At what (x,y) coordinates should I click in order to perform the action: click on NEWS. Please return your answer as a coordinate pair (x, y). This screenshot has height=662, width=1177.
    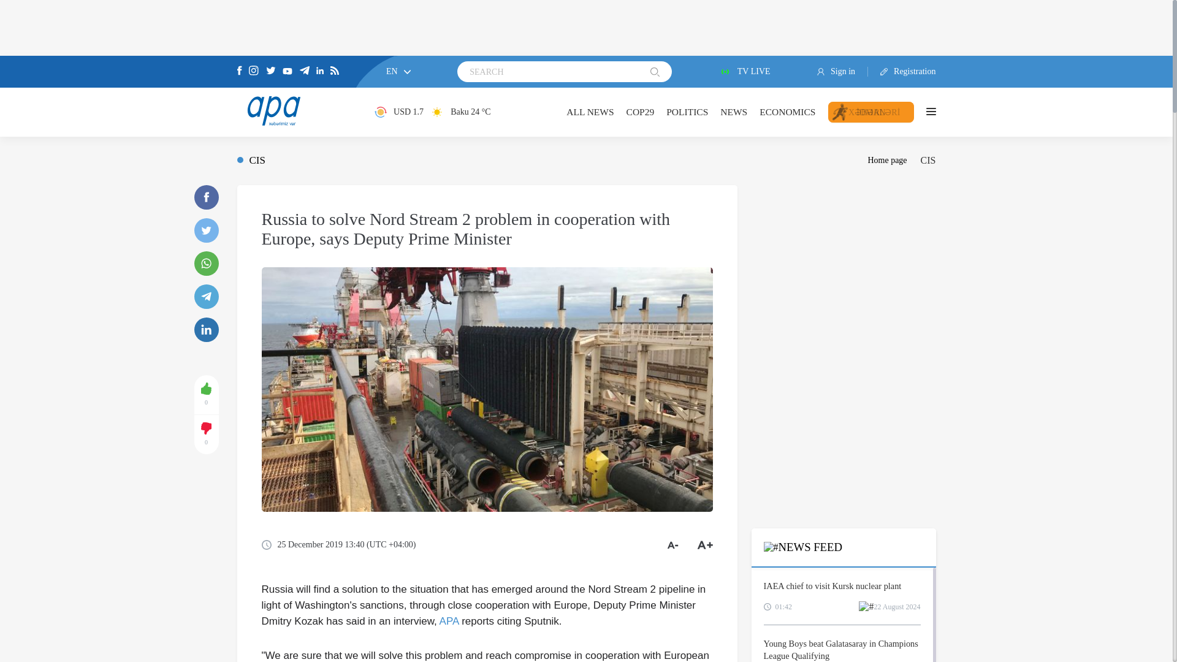
    Looking at the image, I should click on (734, 112).